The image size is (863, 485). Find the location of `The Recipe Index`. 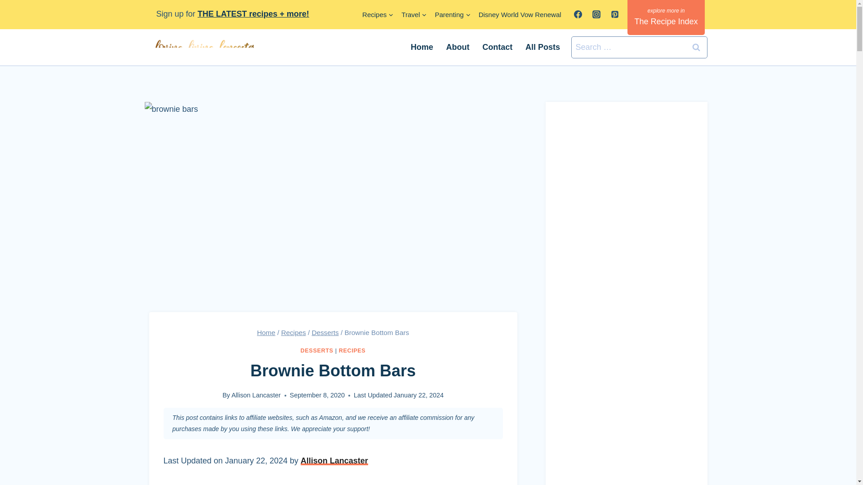

The Recipe Index is located at coordinates (665, 17).